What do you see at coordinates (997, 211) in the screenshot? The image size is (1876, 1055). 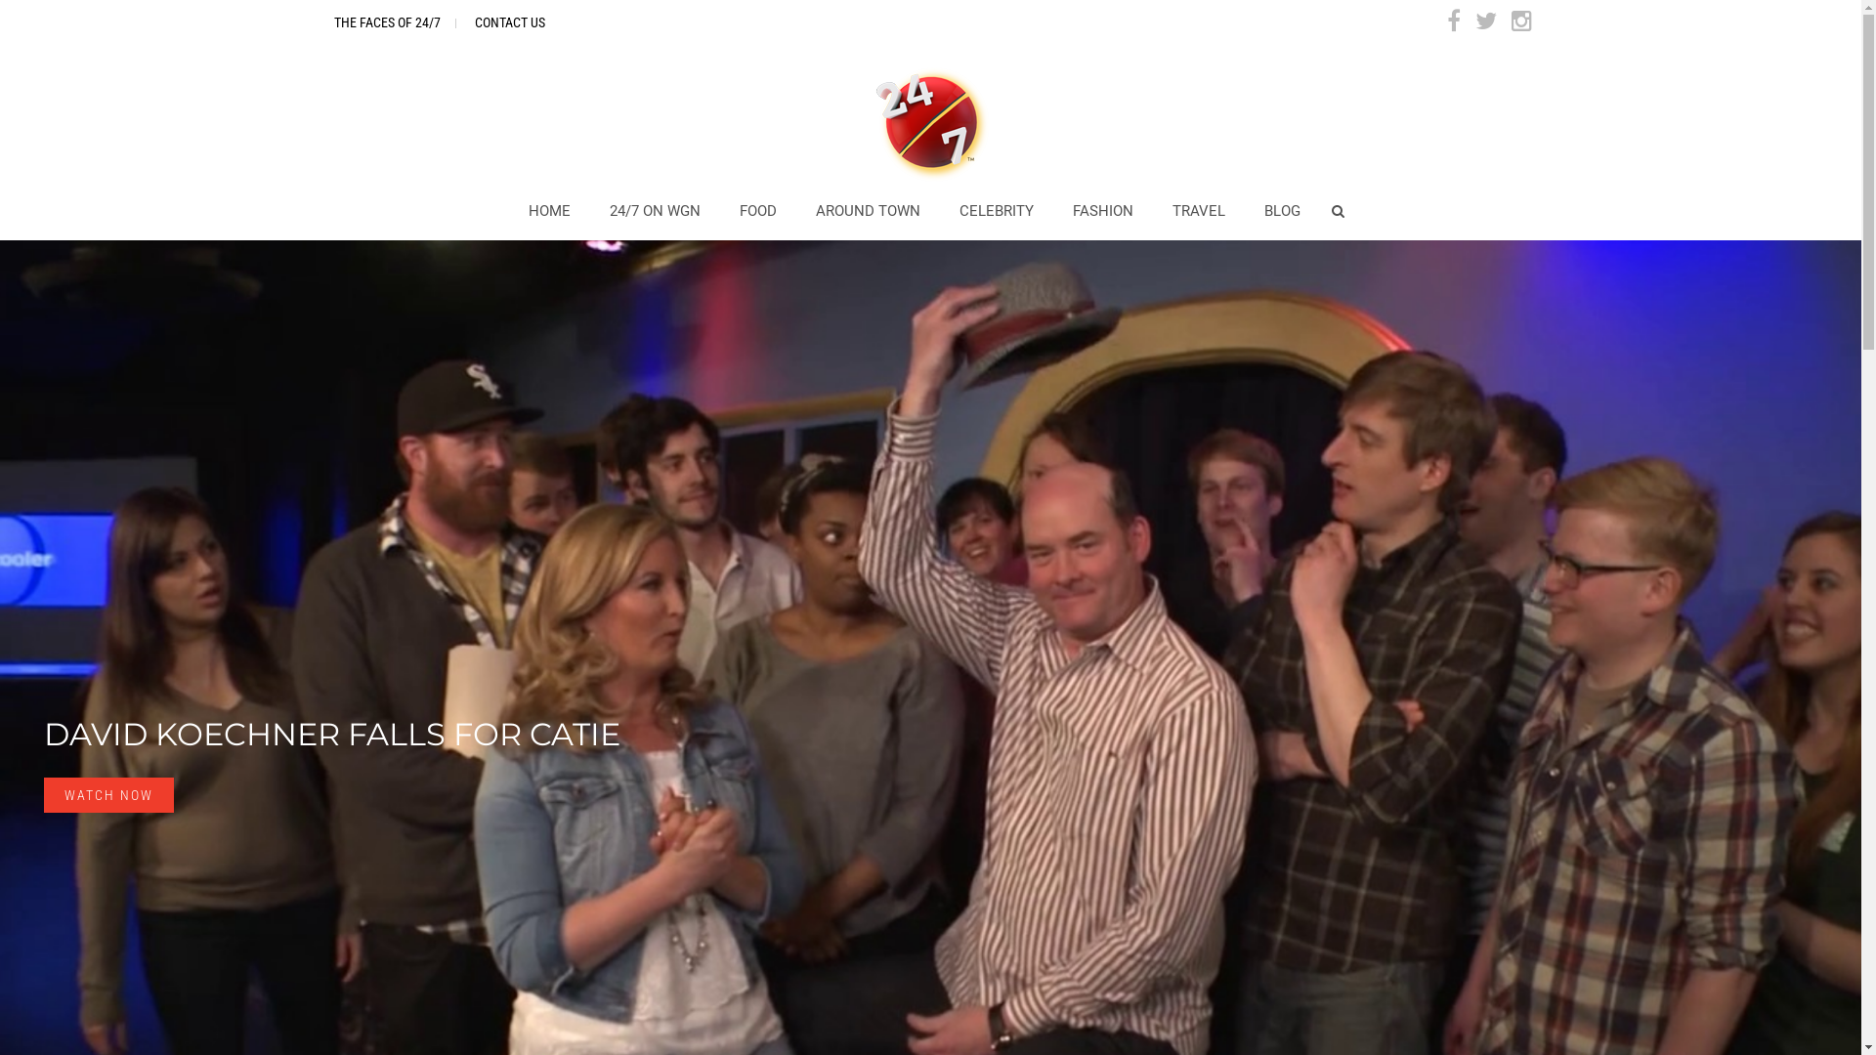 I see `CELEBRITY` at bounding box center [997, 211].